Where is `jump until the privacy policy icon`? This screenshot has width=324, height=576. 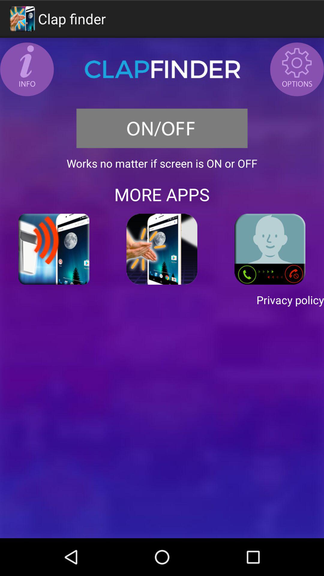 jump until the privacy policy icon is located at coordinates (162, 300).